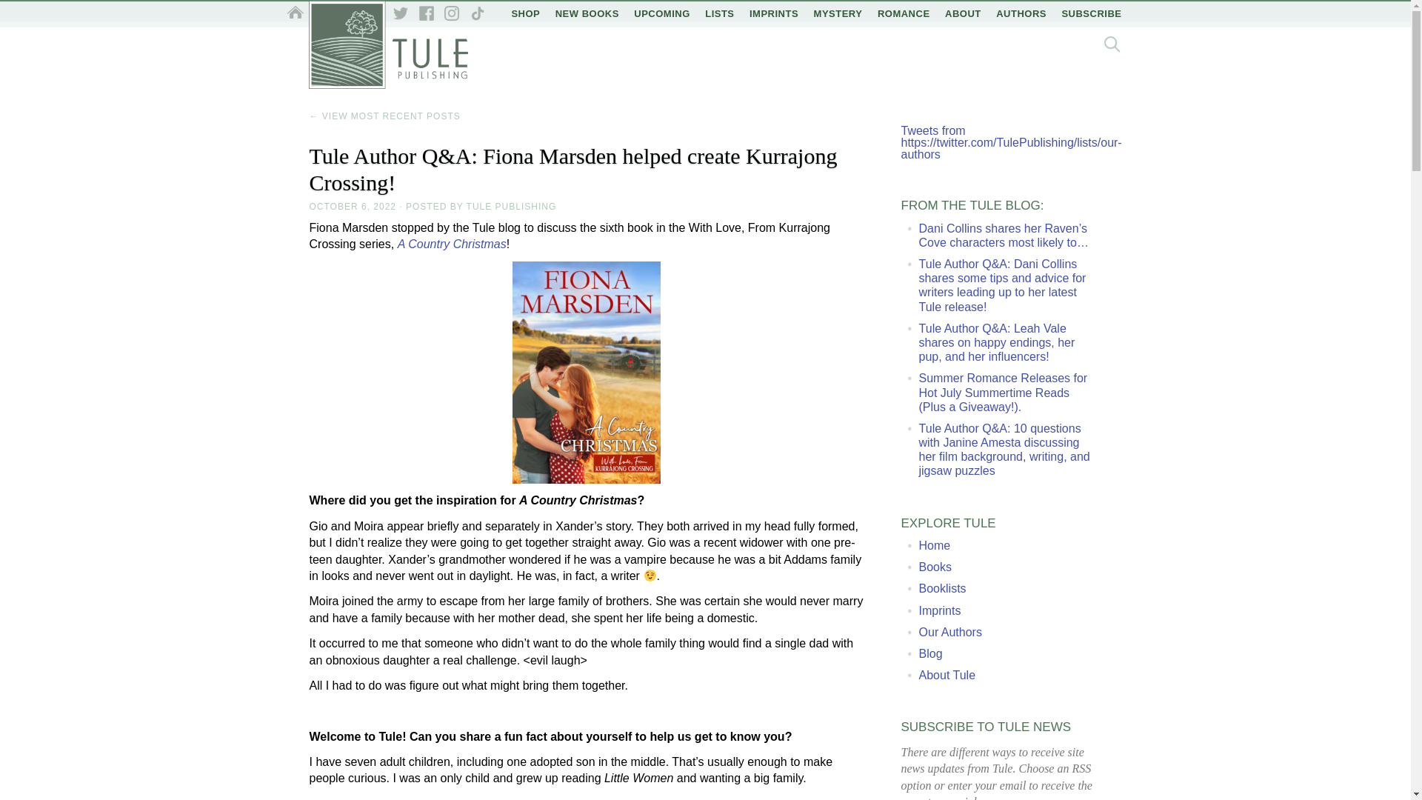  Describe the element at coordinates (904, 13) in the screenshot. I see `ROMANCE` at that location.